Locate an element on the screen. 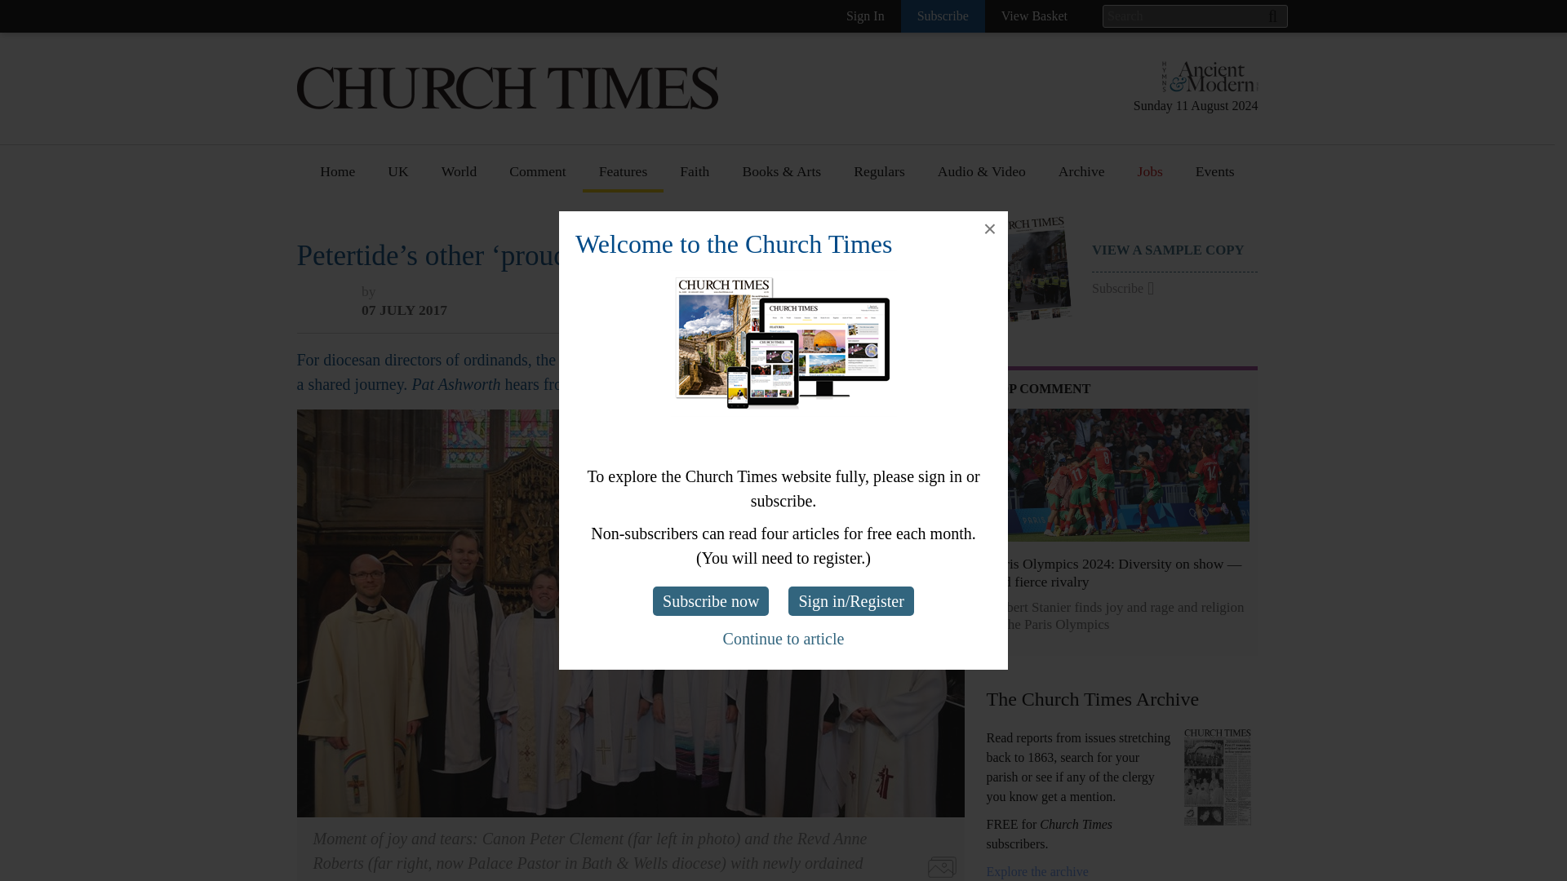 The width and height of the screenshot is (1567, 881). Book reviews is located at coordinates (782, 219).